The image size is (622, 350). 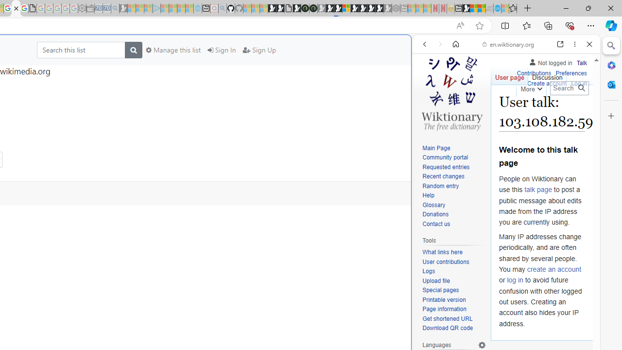 I want to click on Glossary, so click(x=454, y=205).